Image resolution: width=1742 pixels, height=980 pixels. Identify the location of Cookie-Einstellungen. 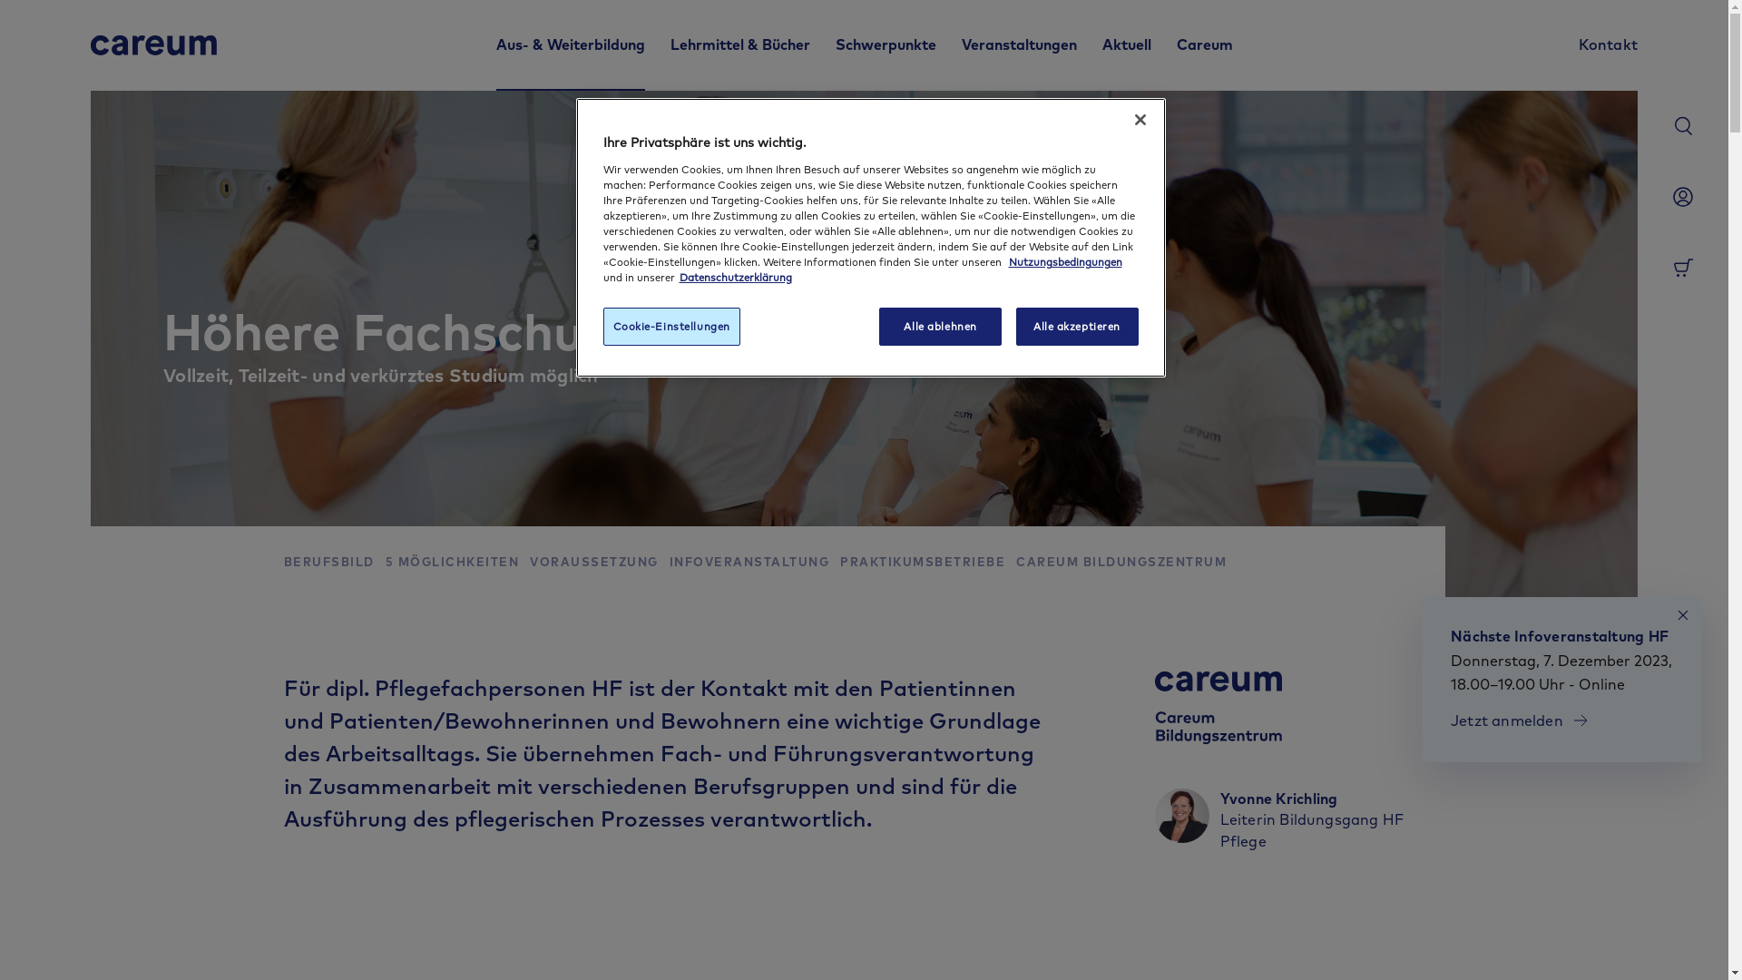
(671, 327).